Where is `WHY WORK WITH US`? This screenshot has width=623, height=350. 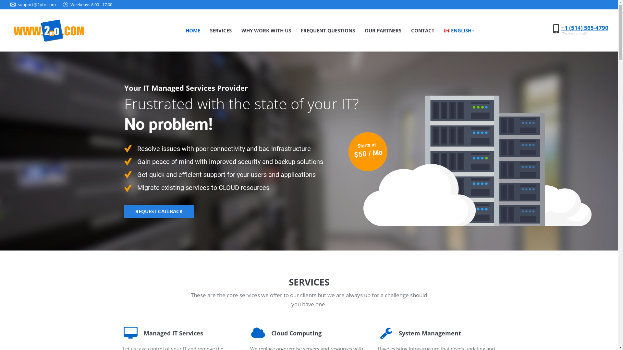
WHY WORK WITH US is located at coordinates (266, 30).